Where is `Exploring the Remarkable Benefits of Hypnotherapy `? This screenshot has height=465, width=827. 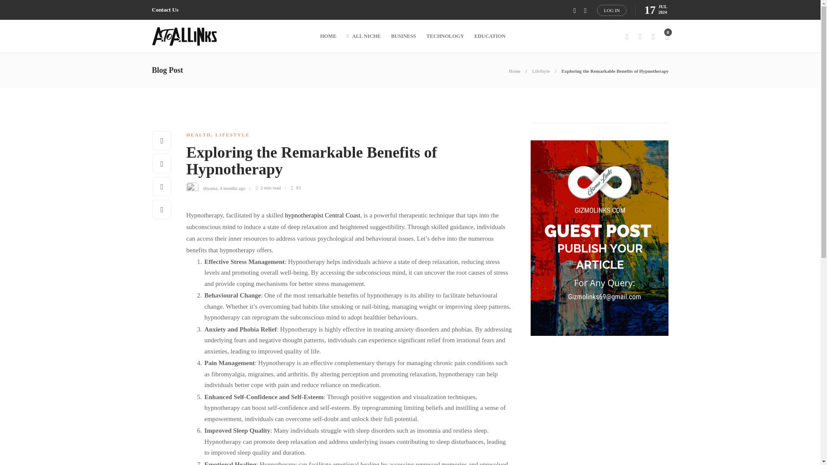
Exploring the Remarkable Benefits of Hypnotherapy  is located at coordinates (343, 163).